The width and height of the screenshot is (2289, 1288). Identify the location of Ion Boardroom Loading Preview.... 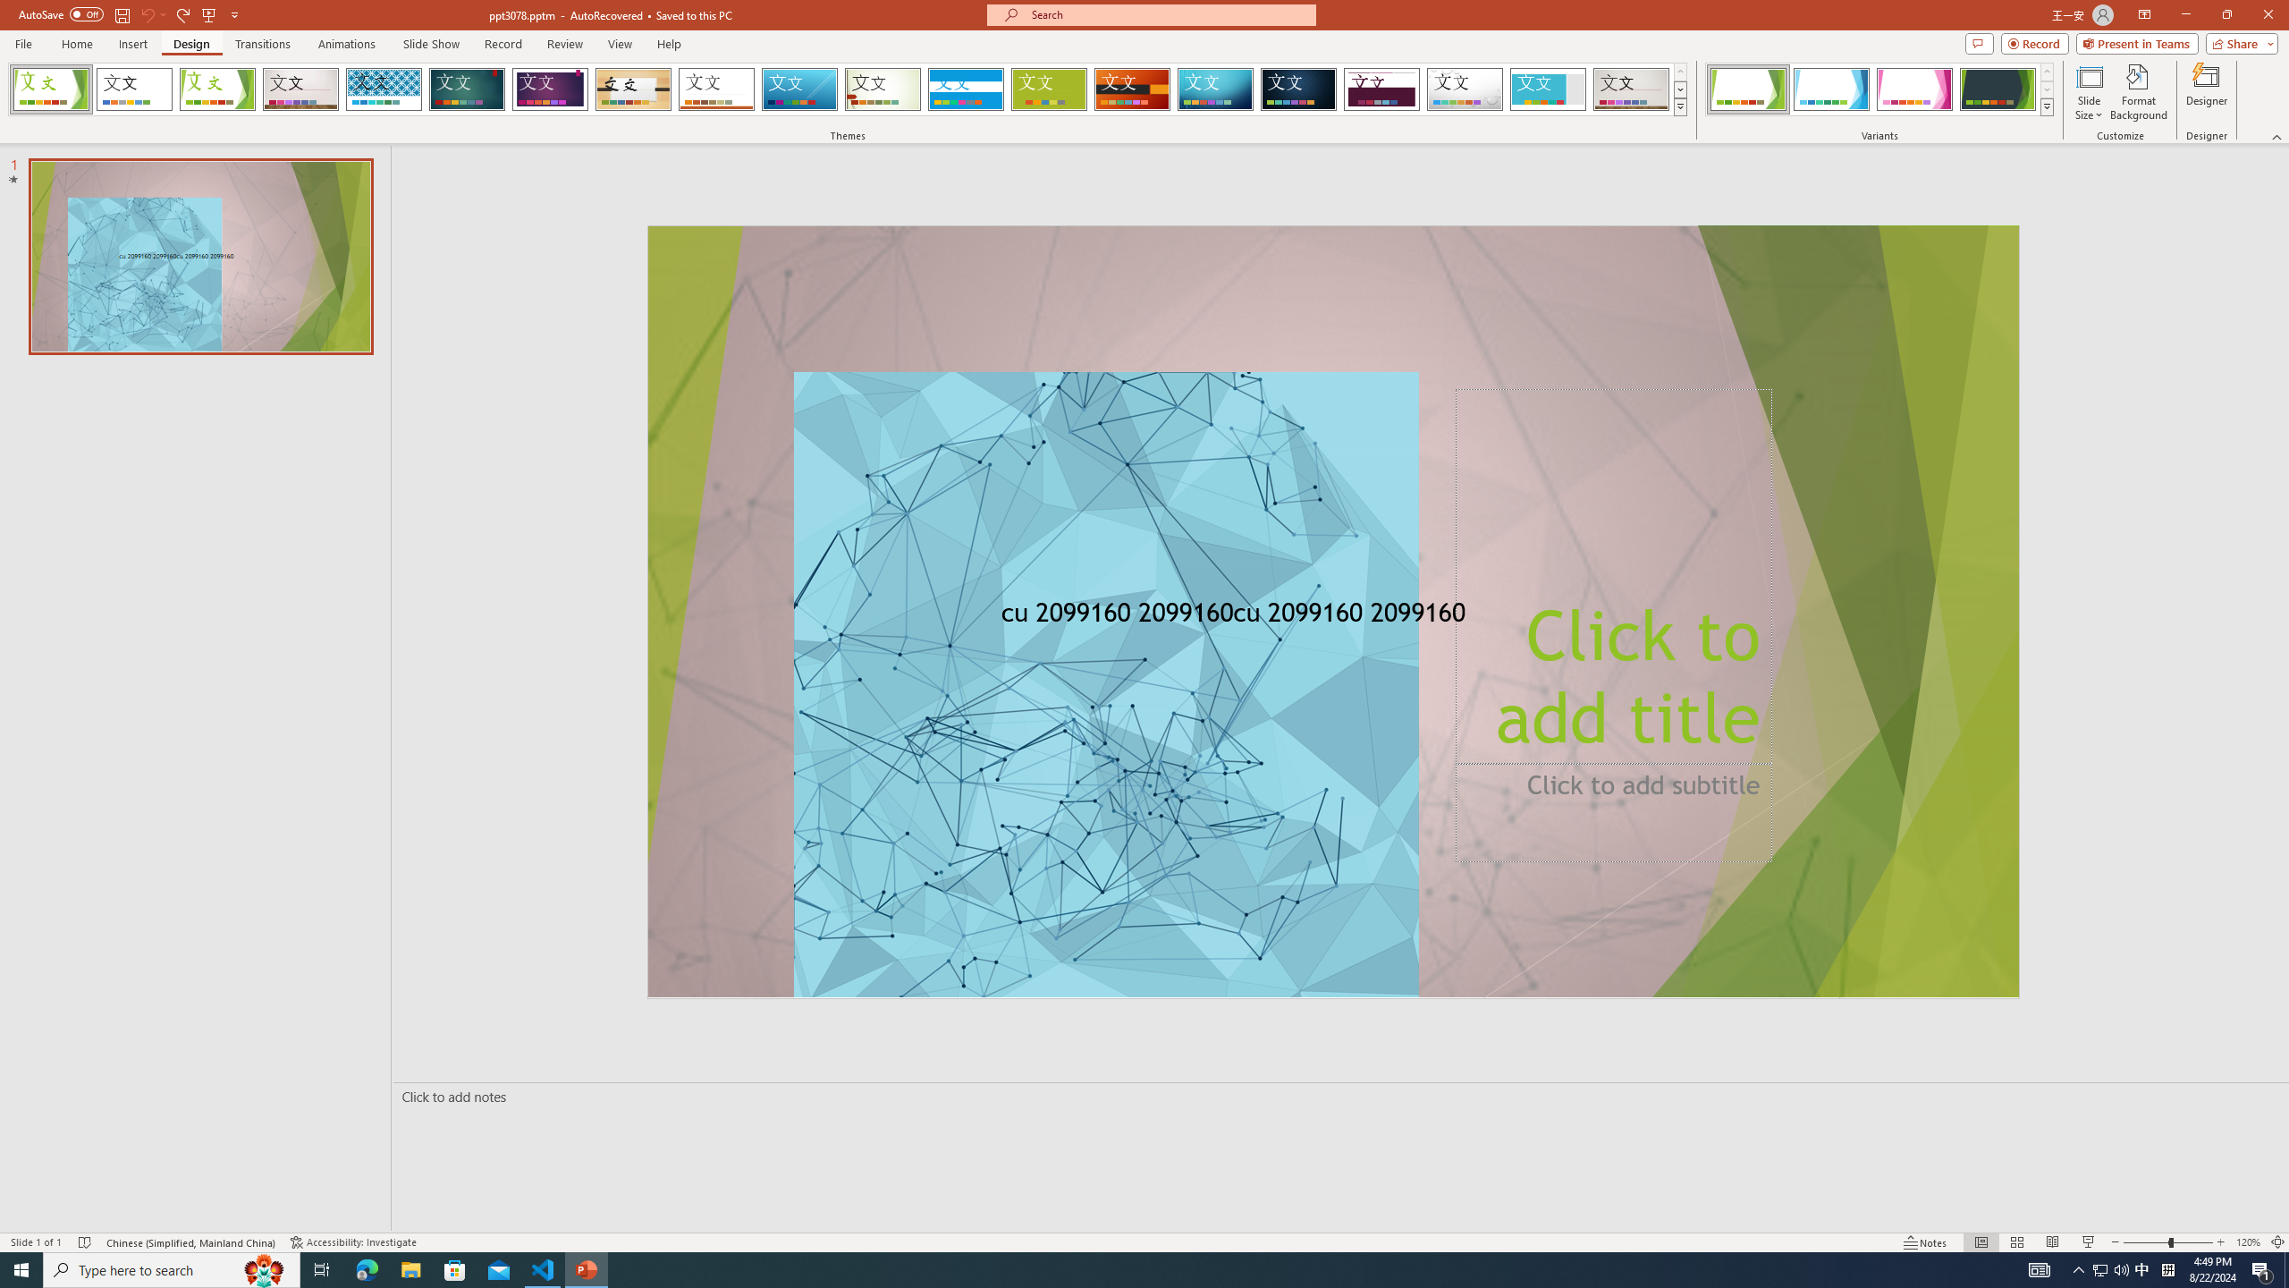
(551, 89).